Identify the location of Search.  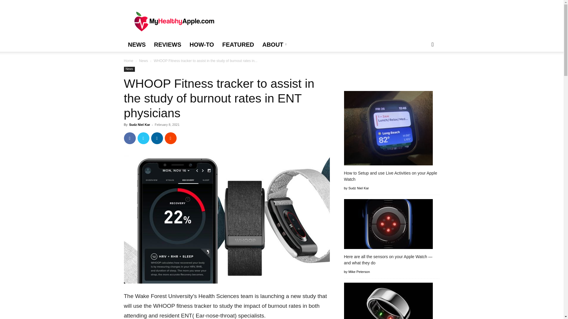
(423, 68).